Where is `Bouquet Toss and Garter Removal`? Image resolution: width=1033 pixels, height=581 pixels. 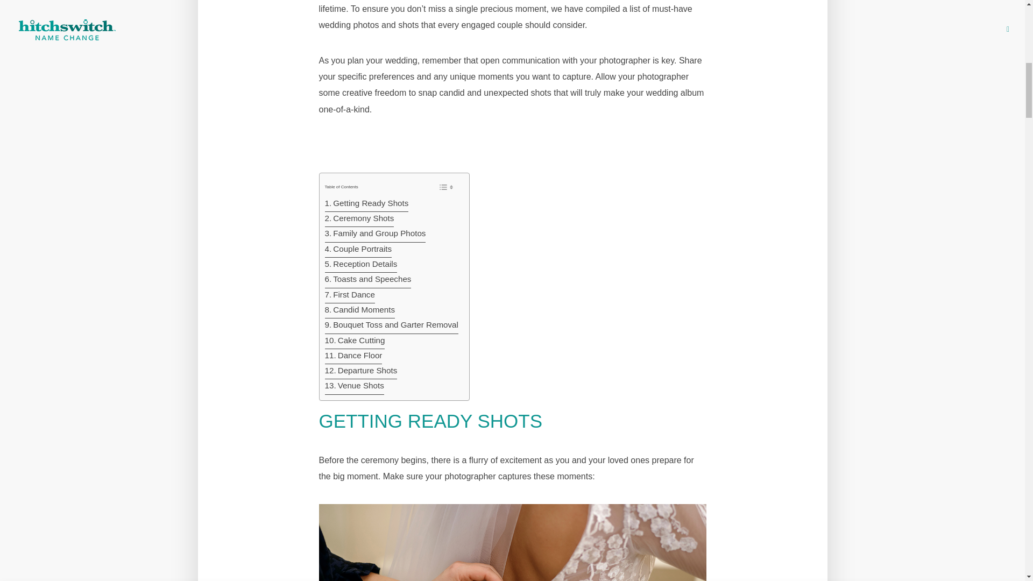
Bouquet Toss and Garter Removal is located at coordinates (392, 325).